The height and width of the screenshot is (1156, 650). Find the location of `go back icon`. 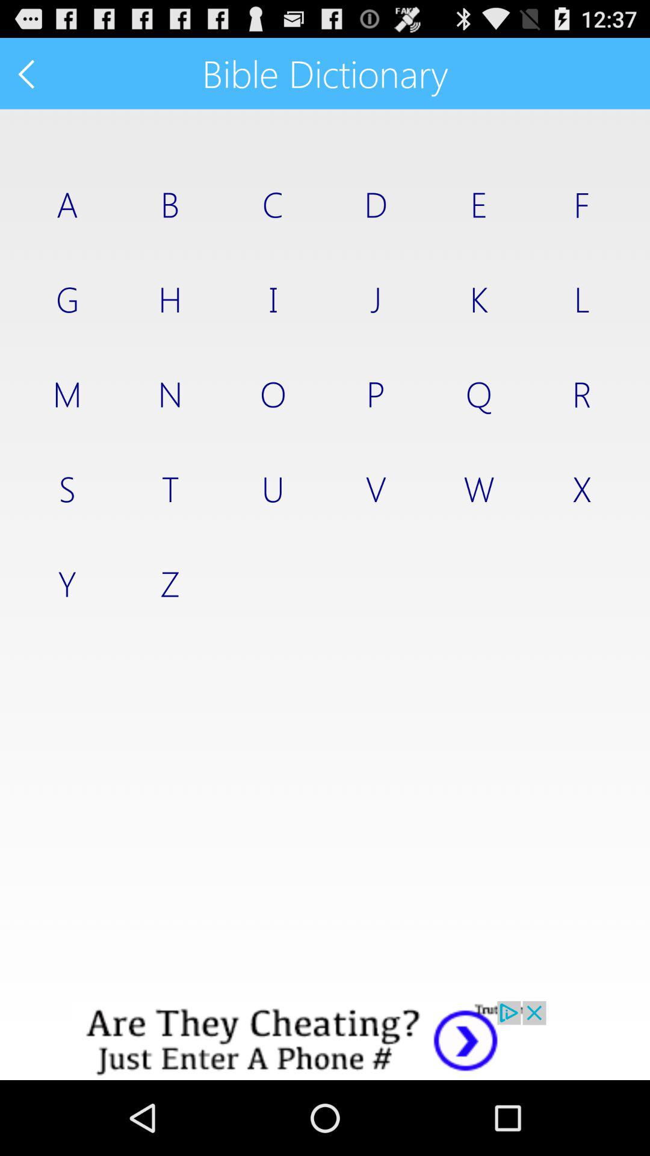

go back icon is located at coordinates (28, 73).